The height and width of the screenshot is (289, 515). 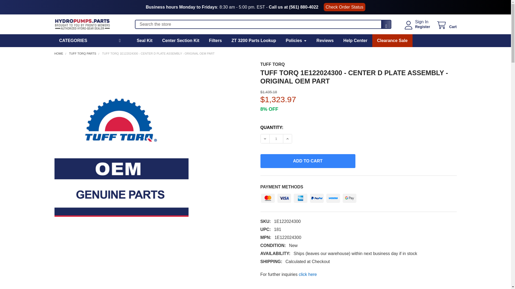 What do you see at coordinates (307, 161) in the screenshot?
I see `Add to Cart` at bounding box center [307, 161].